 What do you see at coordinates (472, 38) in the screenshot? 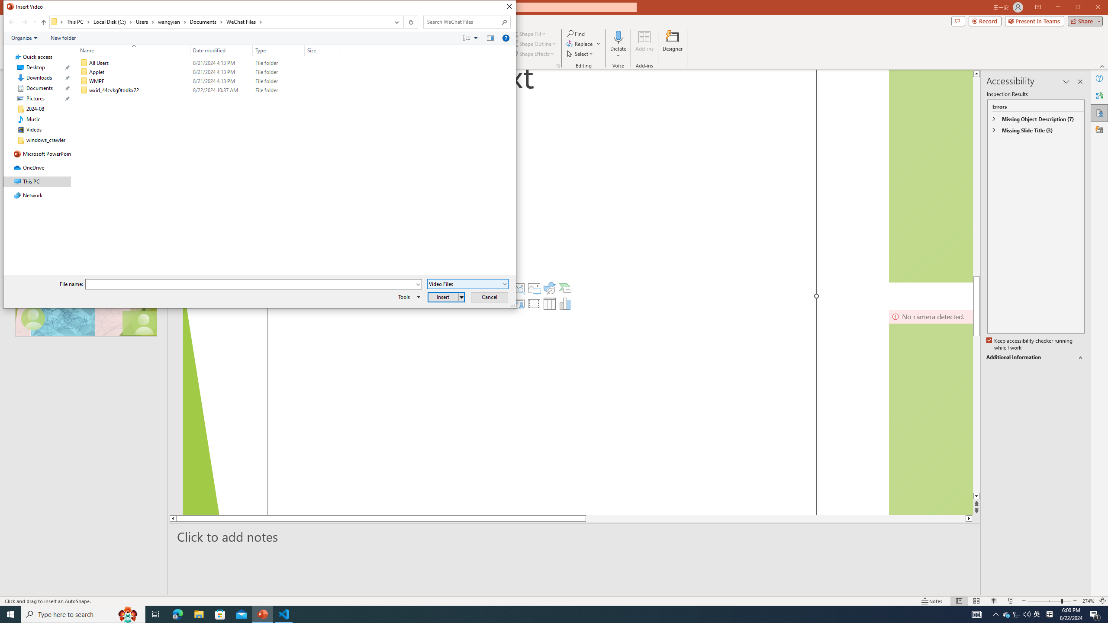
I see `Views` at bounding box center [472, 38].